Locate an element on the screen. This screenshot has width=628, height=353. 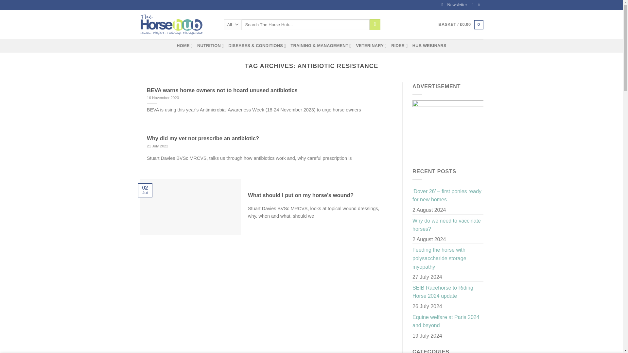
Basket is located at coordinates (461, 25).